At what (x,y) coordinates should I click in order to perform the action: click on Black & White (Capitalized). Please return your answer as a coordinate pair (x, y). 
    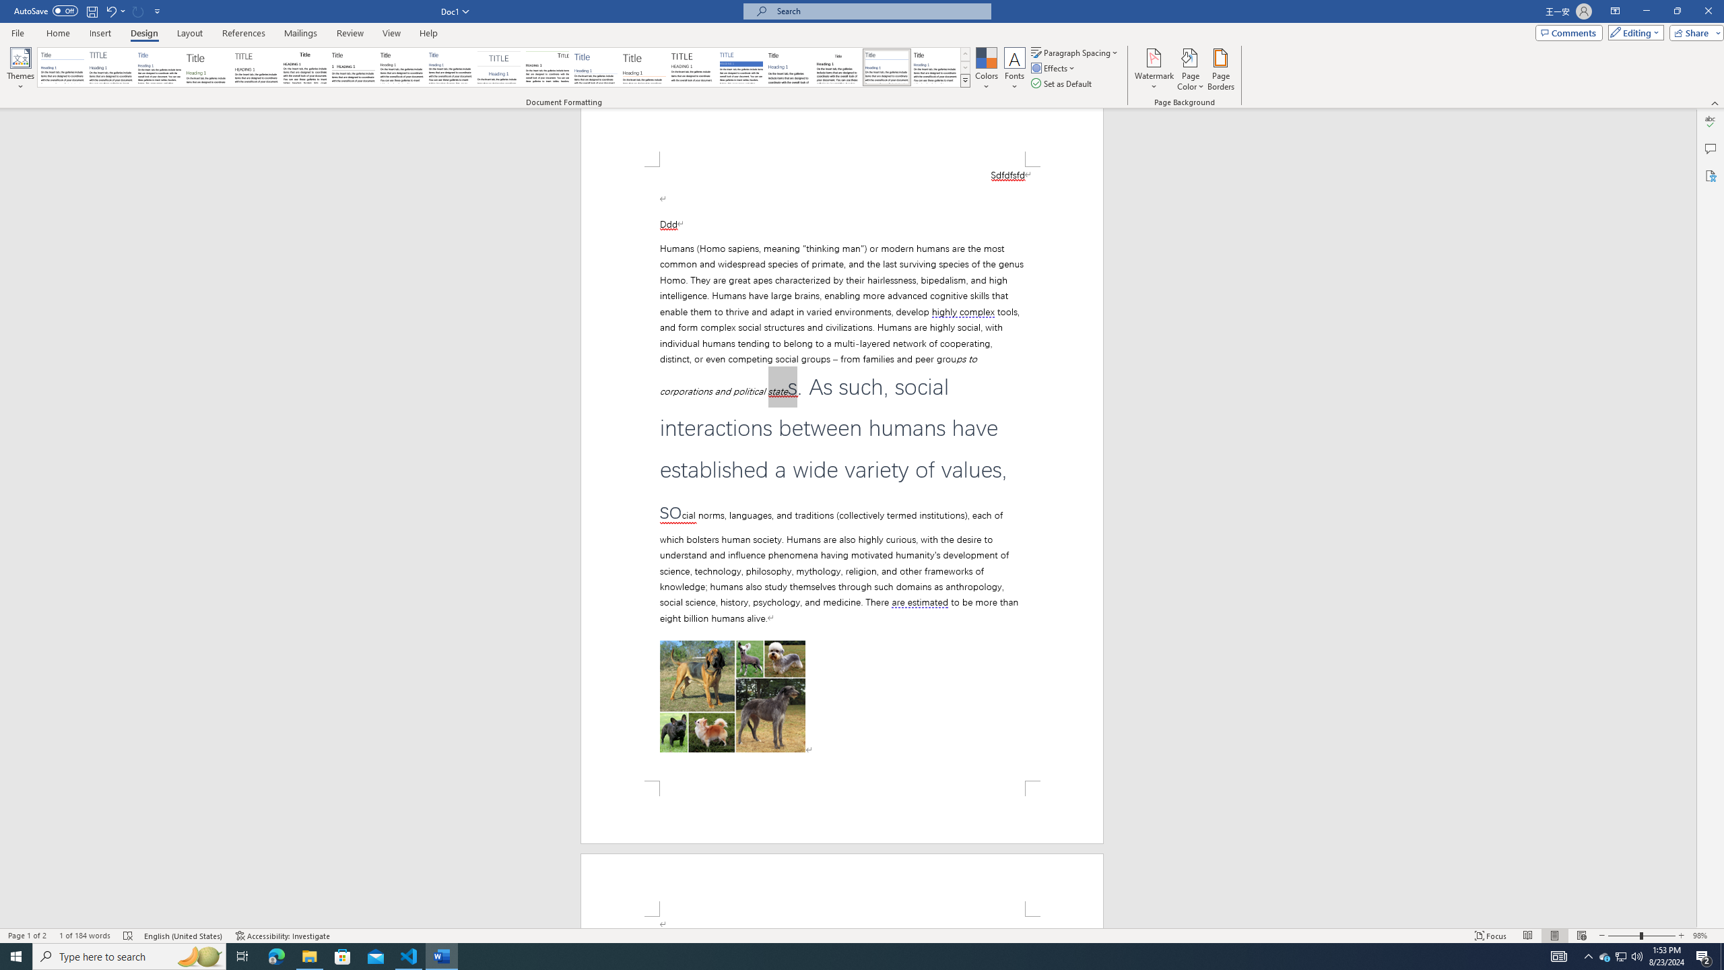
    Looking at the image, I should click on (257, 67).